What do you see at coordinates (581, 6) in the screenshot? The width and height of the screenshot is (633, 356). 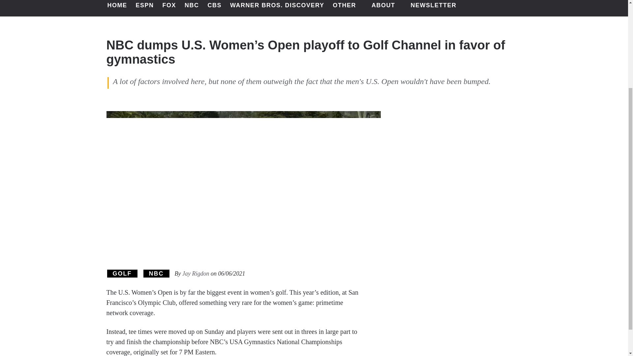 I see `Link to Facebook` at bounding box center [581, 6].